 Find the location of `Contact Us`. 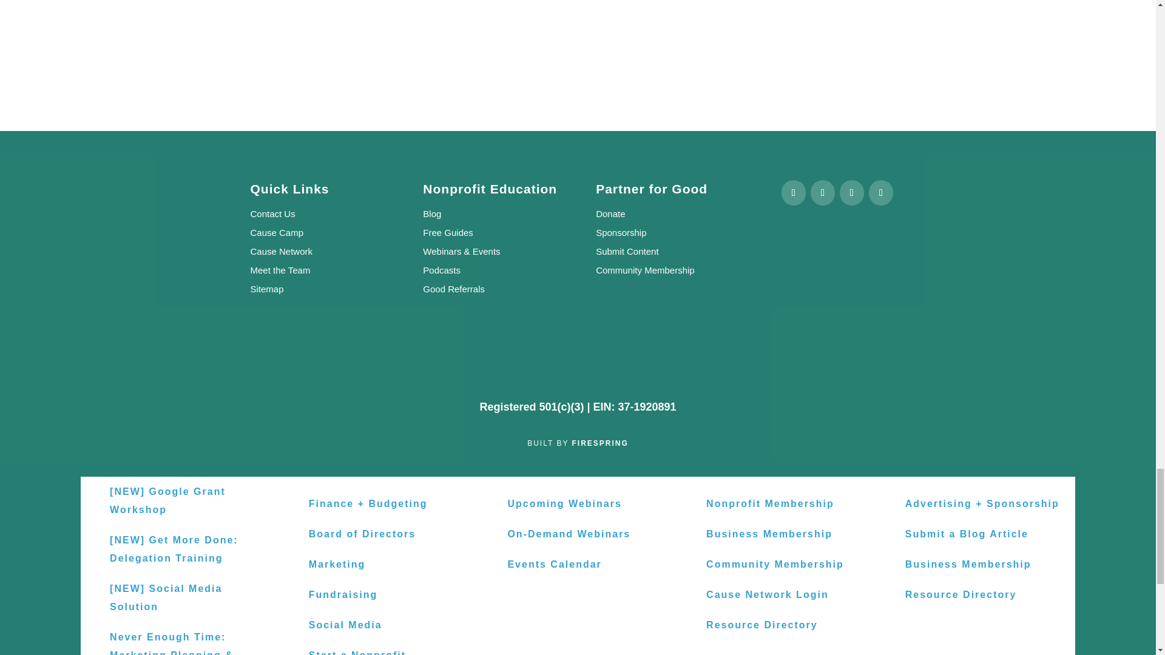

Contact Us is located at coordinates (272, 213).